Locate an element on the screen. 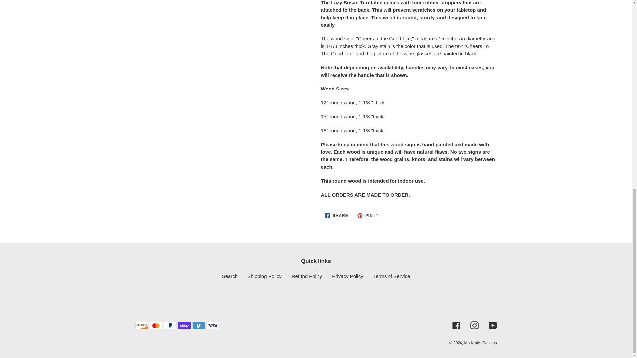 The image size is (637, 358). Facebook is located at coordinates (307, 276).